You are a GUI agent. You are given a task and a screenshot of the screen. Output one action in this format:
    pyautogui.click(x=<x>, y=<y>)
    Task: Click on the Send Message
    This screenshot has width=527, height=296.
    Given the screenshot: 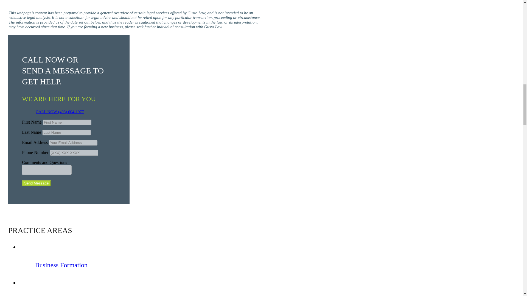 What is the action you would take?
    pyautogui.click(x=36, y=183)
    